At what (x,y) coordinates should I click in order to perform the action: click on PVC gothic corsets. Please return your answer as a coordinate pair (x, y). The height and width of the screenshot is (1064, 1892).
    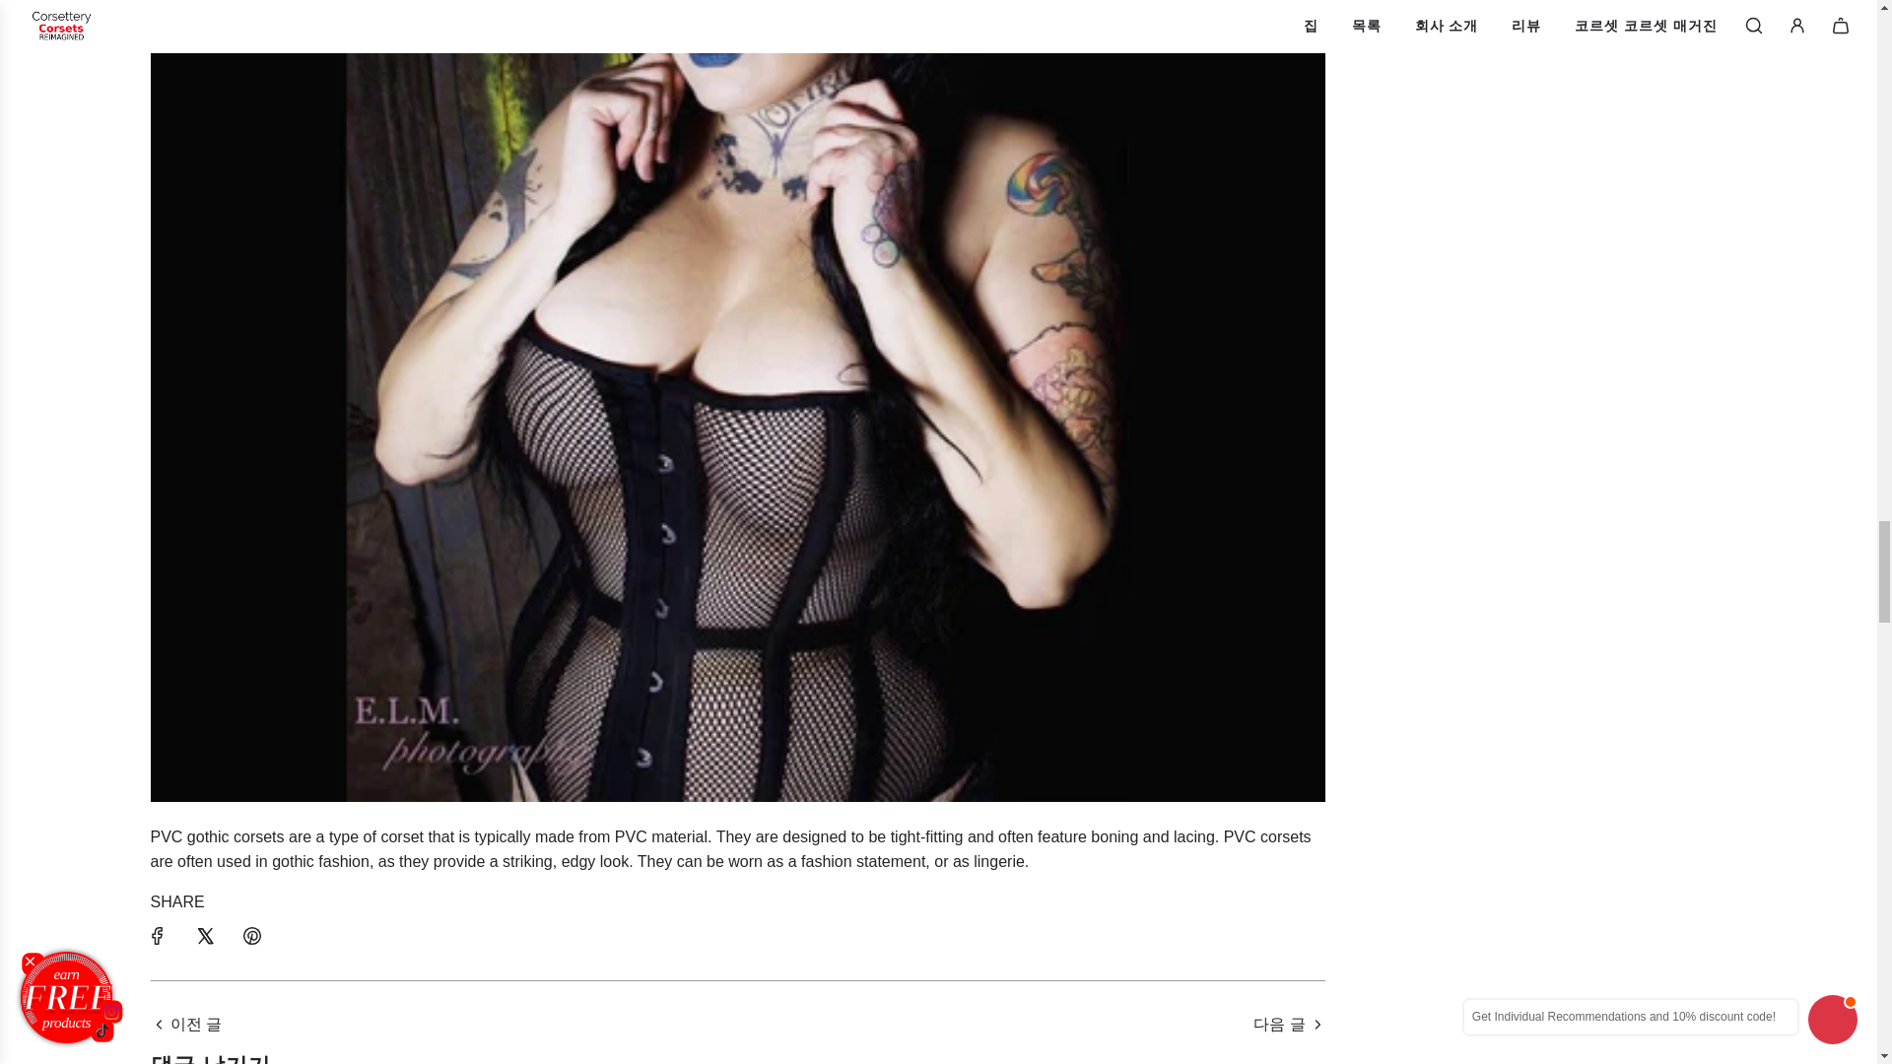
    Looking at the image, I should click on (217, 836).